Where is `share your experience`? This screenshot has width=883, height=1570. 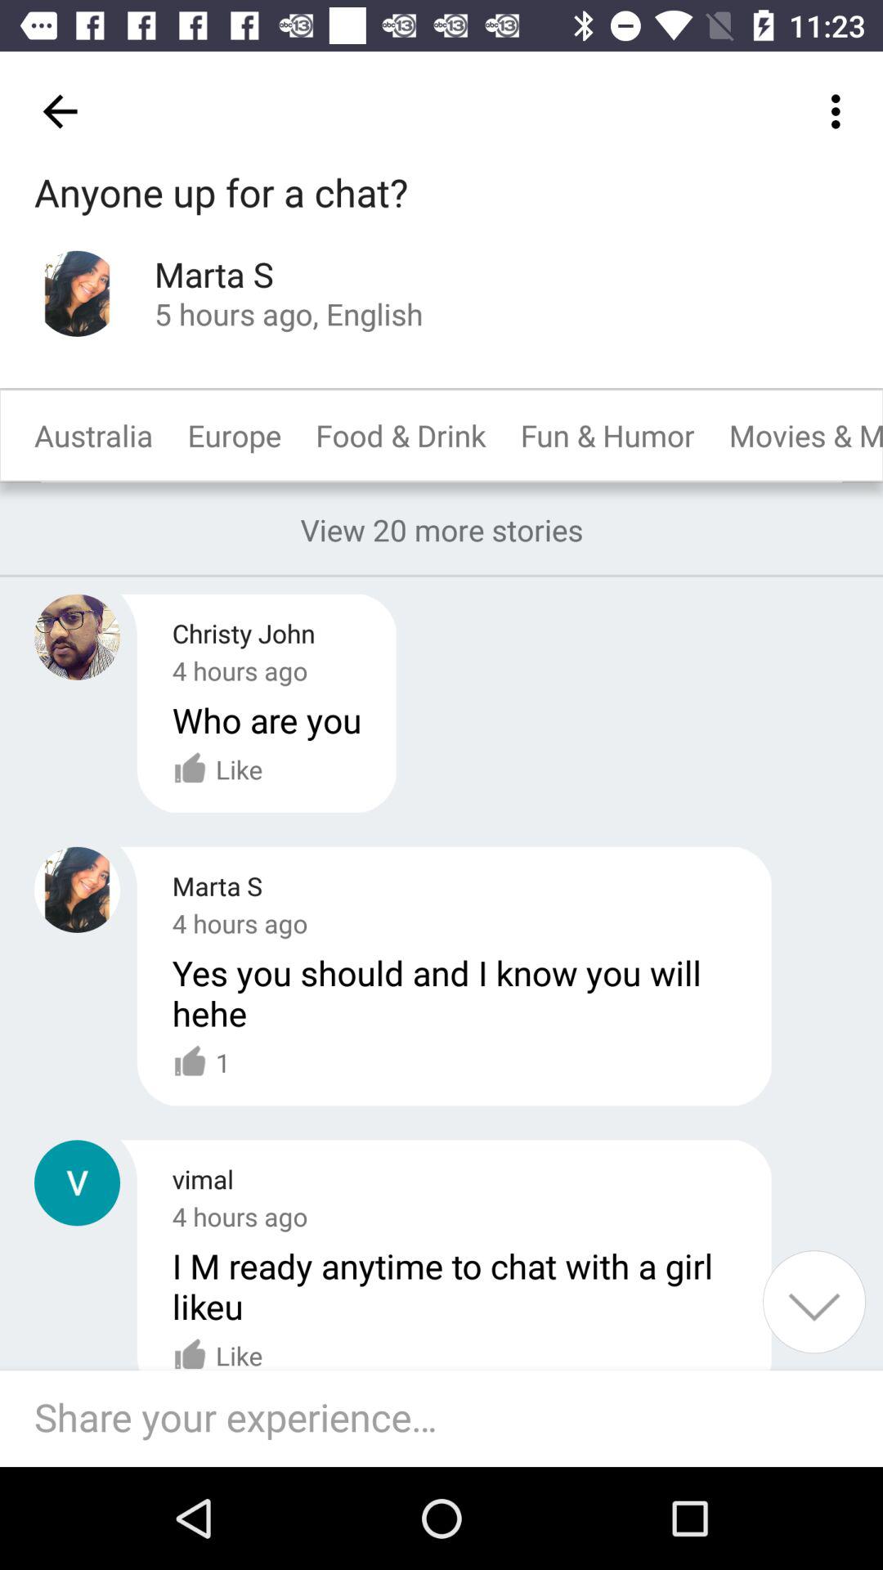
share your experience is located at coordinates (450, 1419).